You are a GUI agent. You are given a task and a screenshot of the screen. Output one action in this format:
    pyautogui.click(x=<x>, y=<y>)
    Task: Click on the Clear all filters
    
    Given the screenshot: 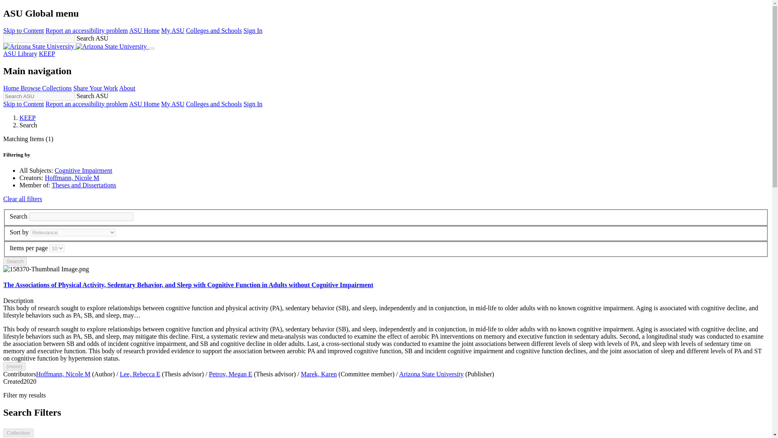 What is the action you would take?
    pyautogui.click(x=22, y=199)
    